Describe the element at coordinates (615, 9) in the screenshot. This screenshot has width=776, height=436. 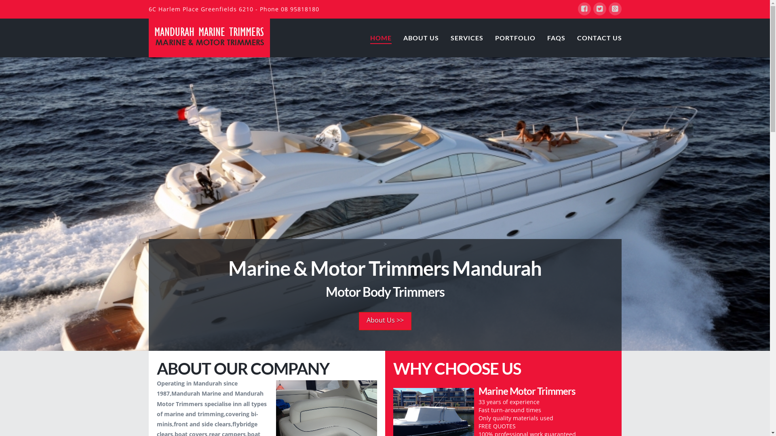
I see `Google+` at that location.